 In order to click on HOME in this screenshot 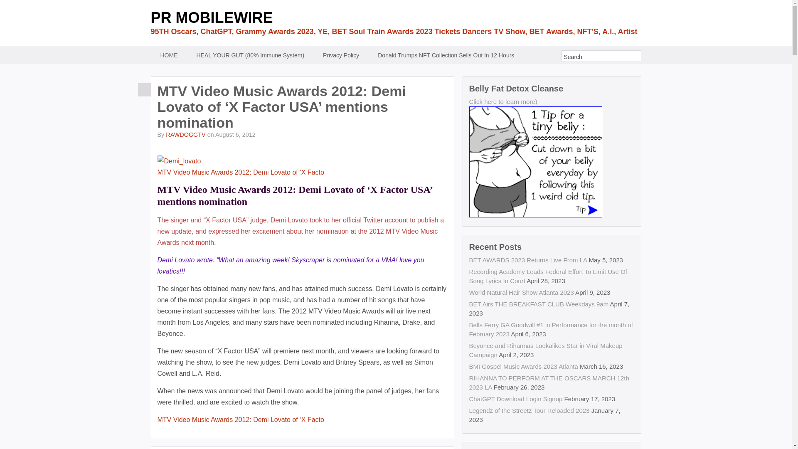, I will do `click(169, 55)`.